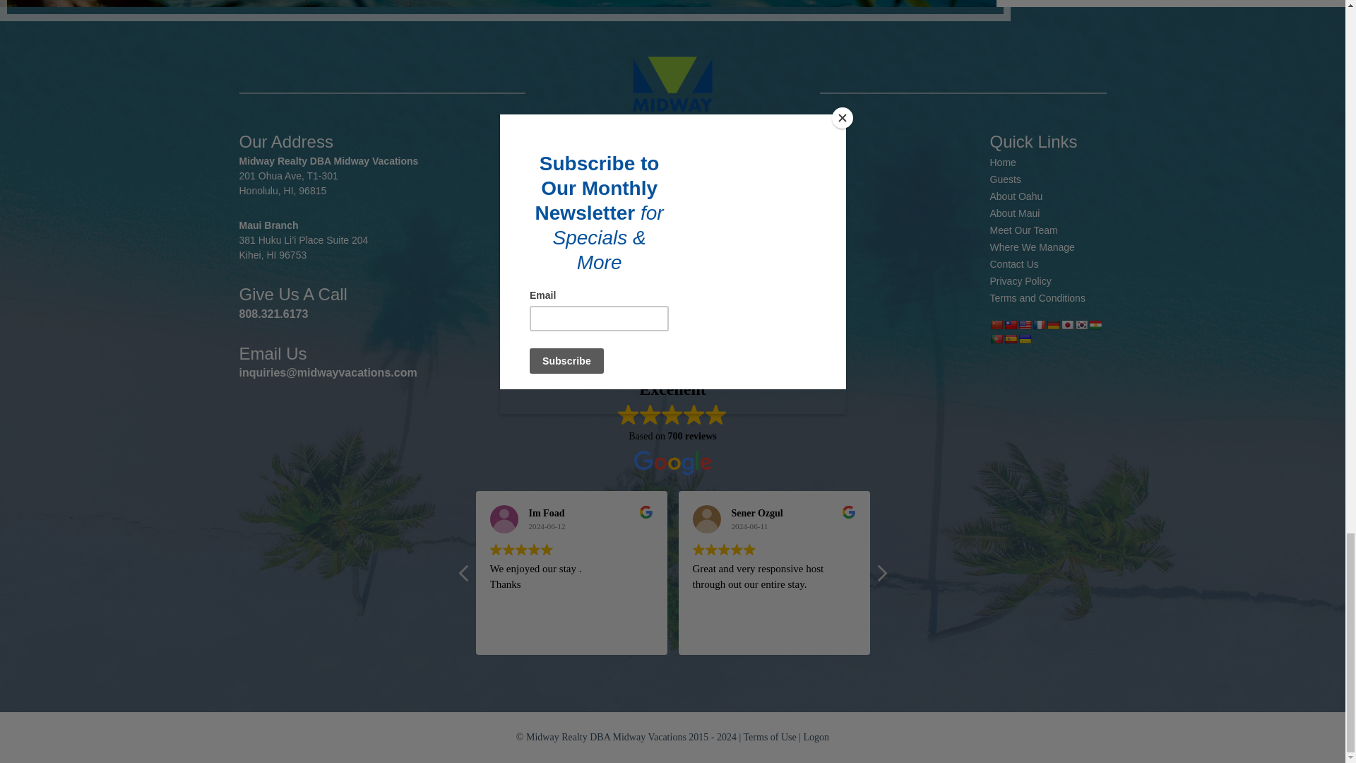  Describe the element at coordinates (592, 296) in the screenshot. I see `facebook` at that location.